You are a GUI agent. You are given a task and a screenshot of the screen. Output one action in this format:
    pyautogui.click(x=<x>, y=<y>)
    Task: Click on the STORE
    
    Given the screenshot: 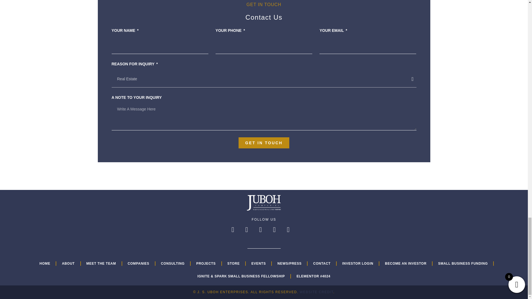 What is the action you would take?
    pyautogui.click(x=233, y=264)
    